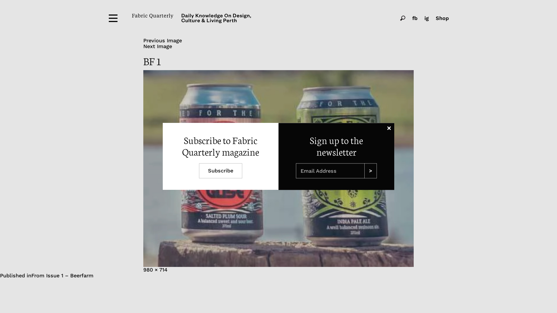  Describe the element at coordinates (158, 46) in the screenshot. I see `Next Image` at that location.